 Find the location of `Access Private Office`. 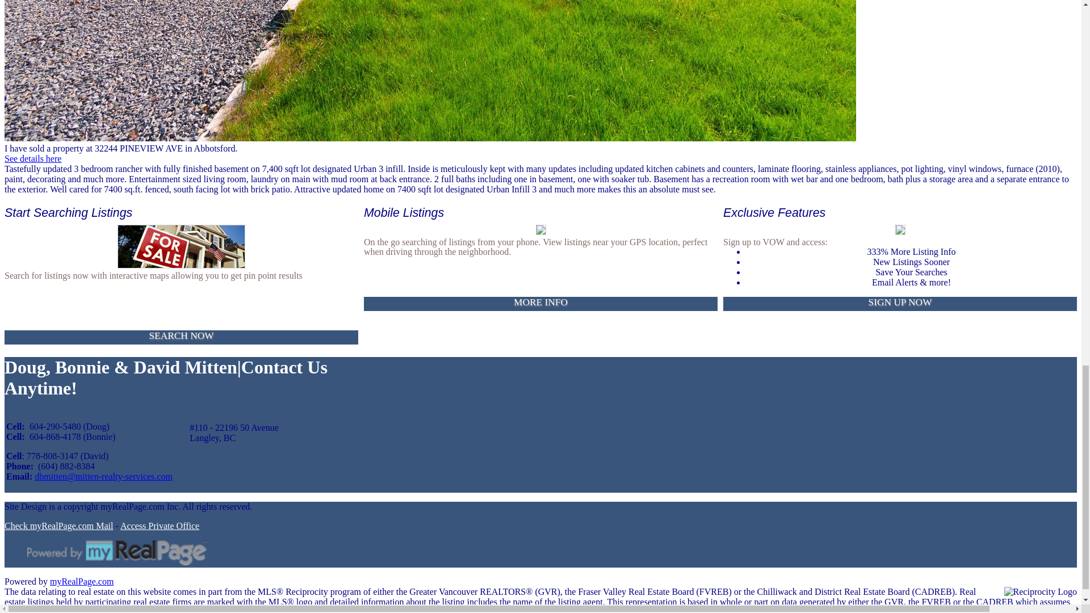

Access Private Office is located at coordinates (160, 526).